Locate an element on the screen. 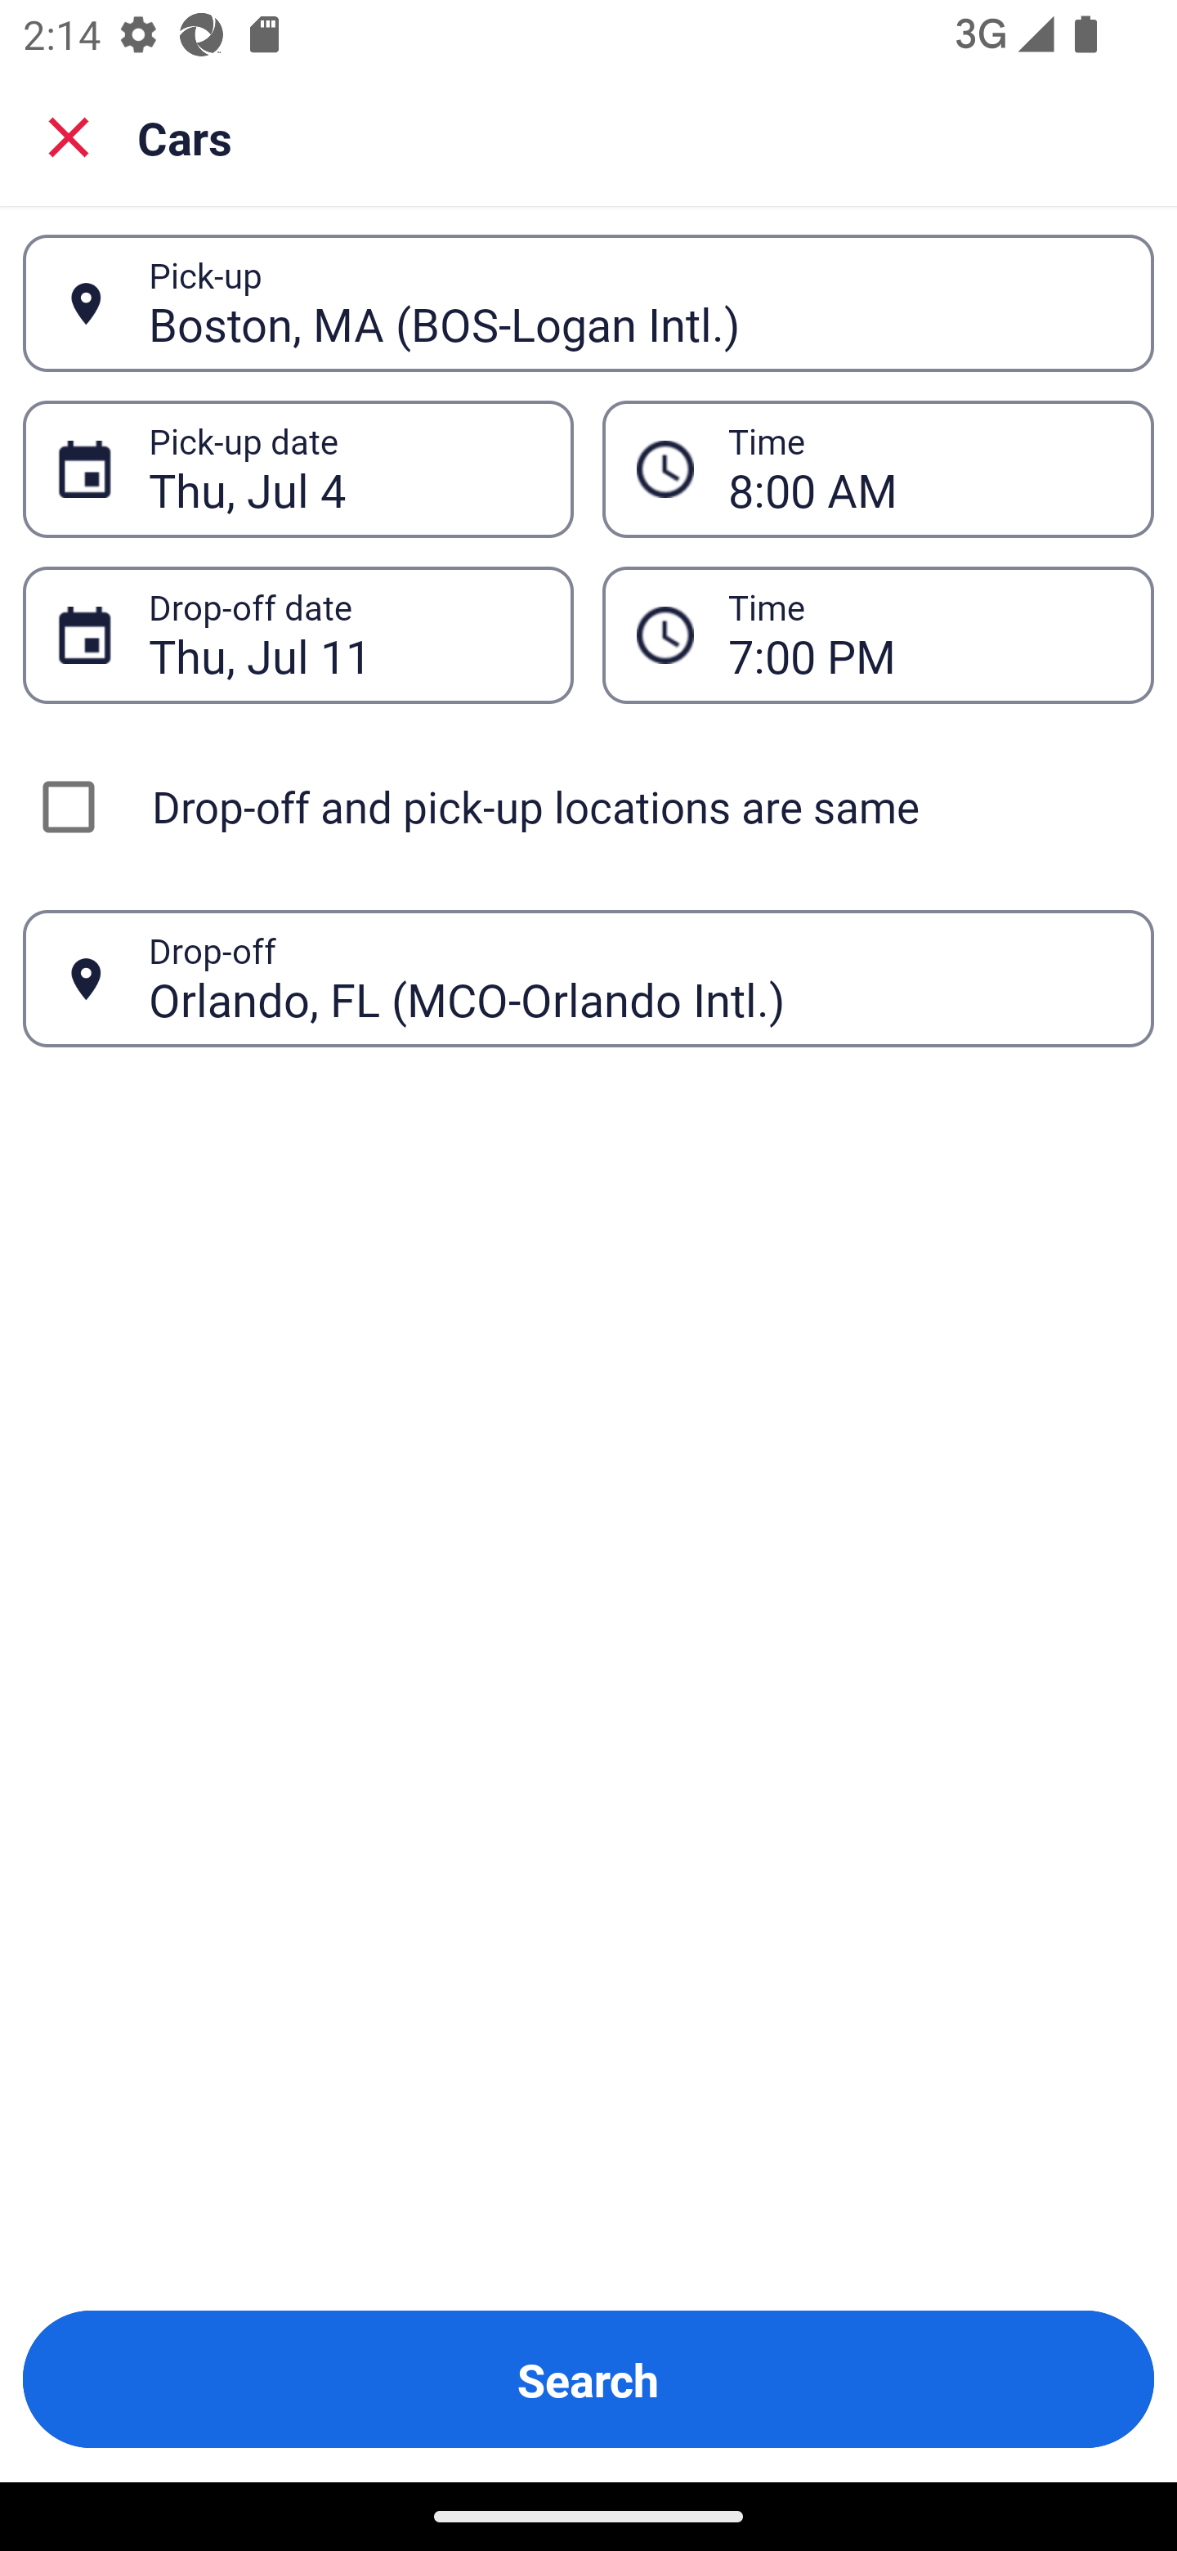 The height and width of the screenshot is (2551, 1177). Thu, Jul 4 is located at coordinates (343, 469).